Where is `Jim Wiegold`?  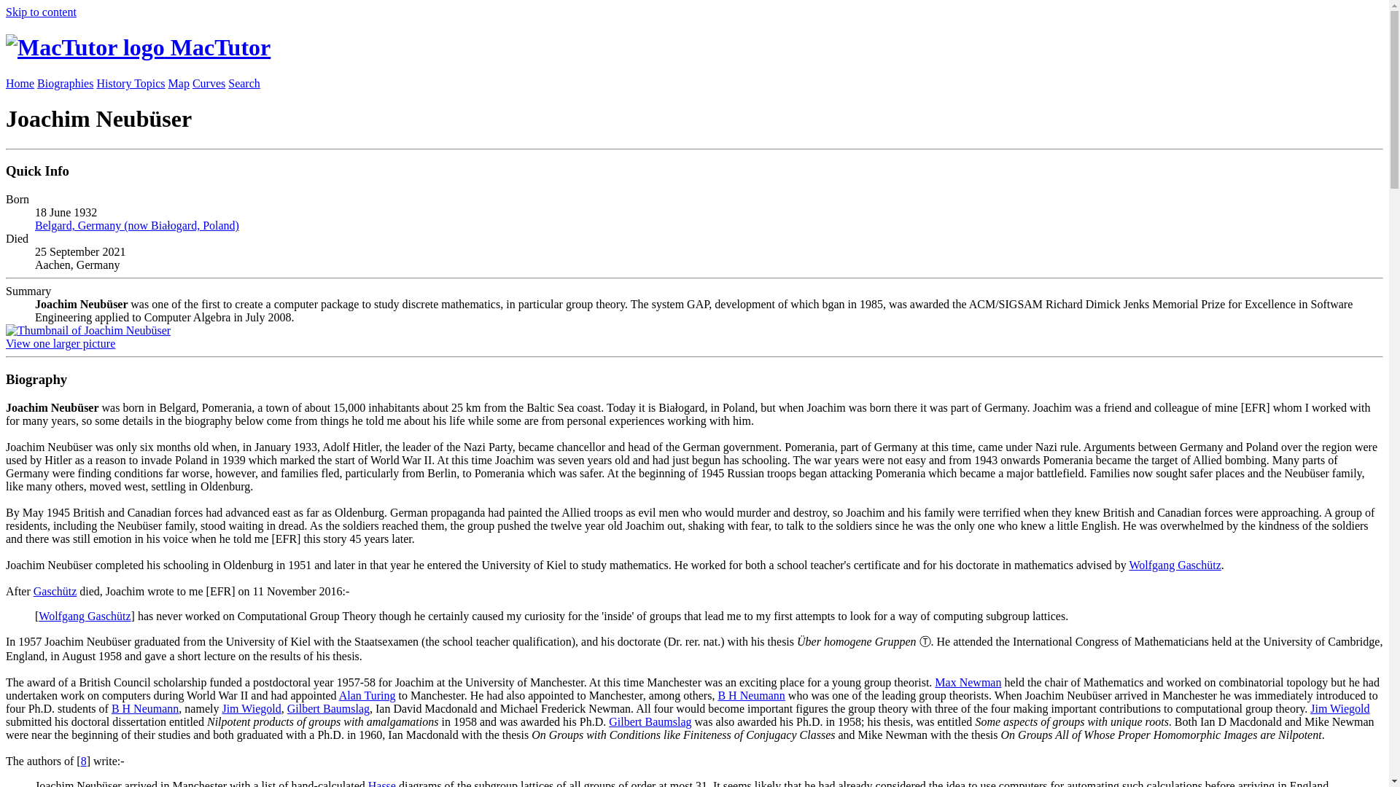 Jim Wiegold is located at coordinates (1339, 708).